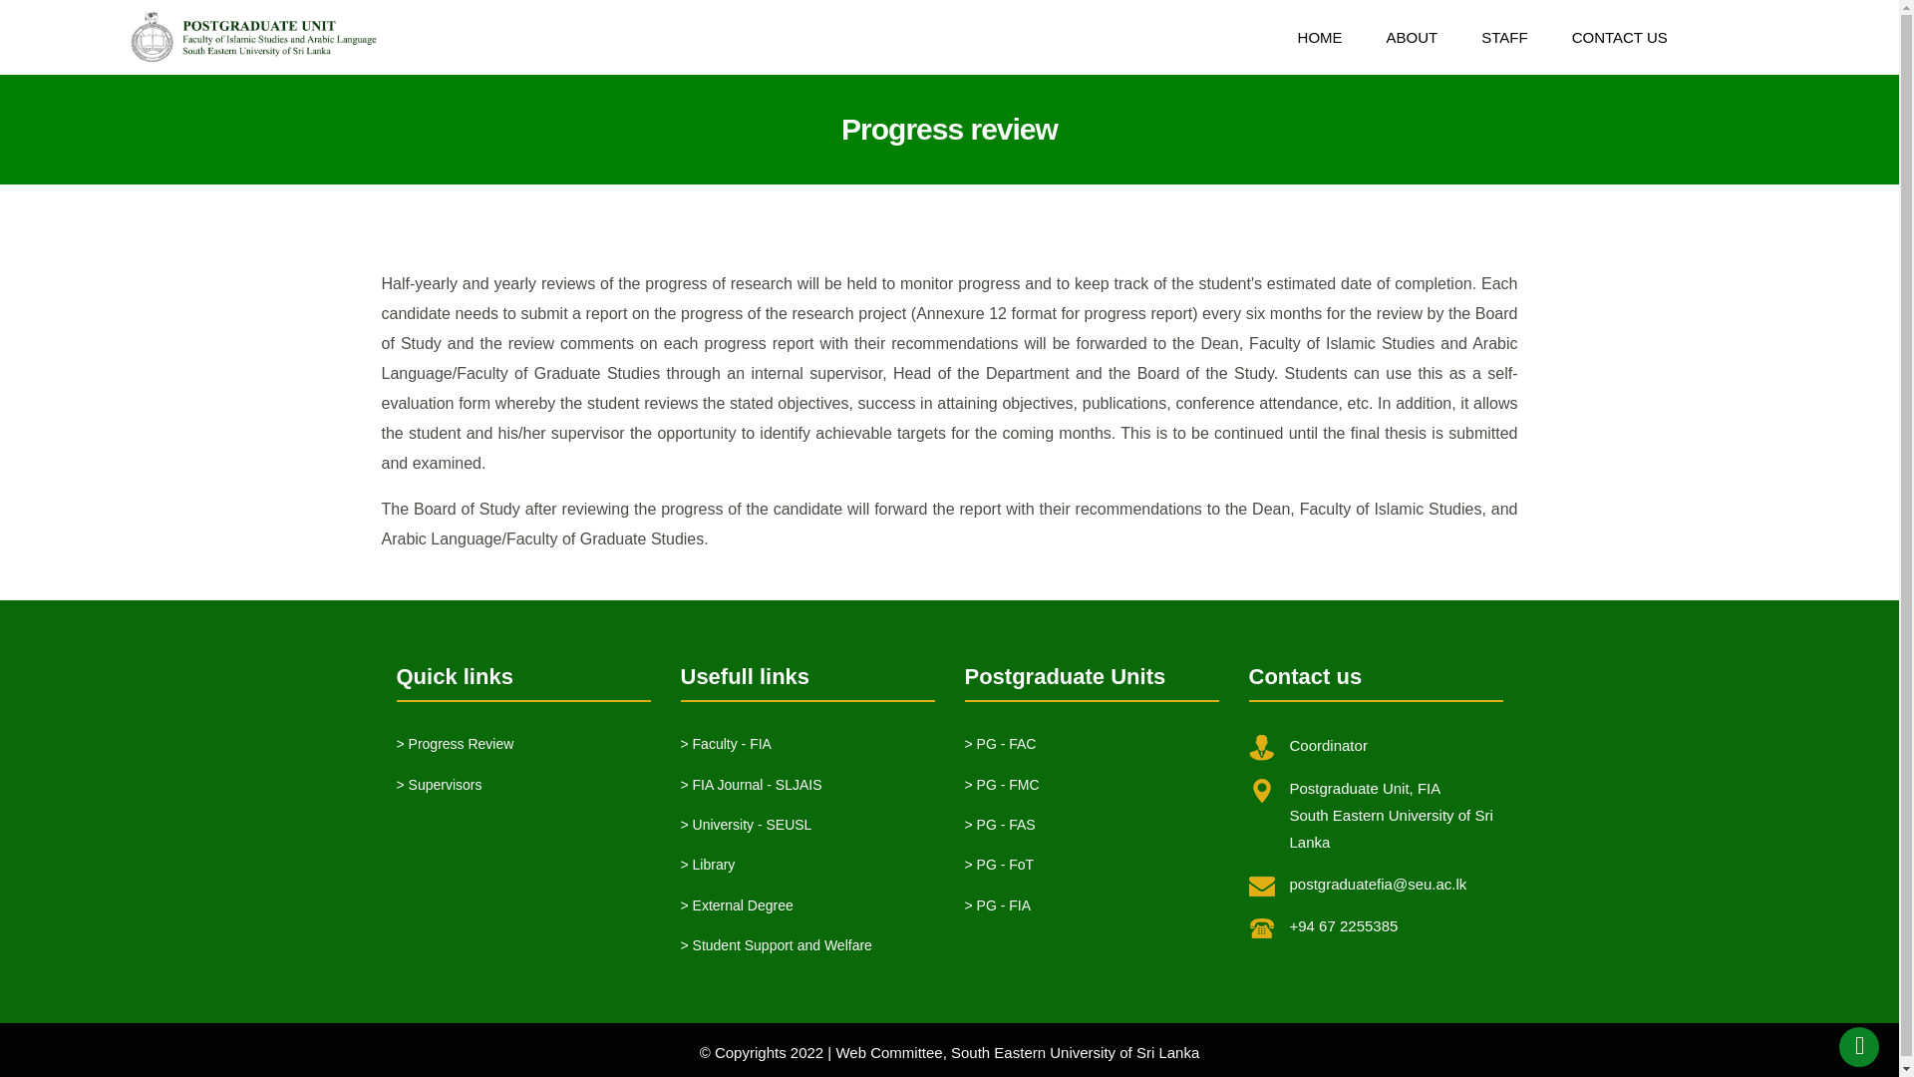 The height and width of the screenshot is (1077, 1914). Describe the element at coordinates (1620, 38) in the screenshot. I see `CONTACT US` at that location.